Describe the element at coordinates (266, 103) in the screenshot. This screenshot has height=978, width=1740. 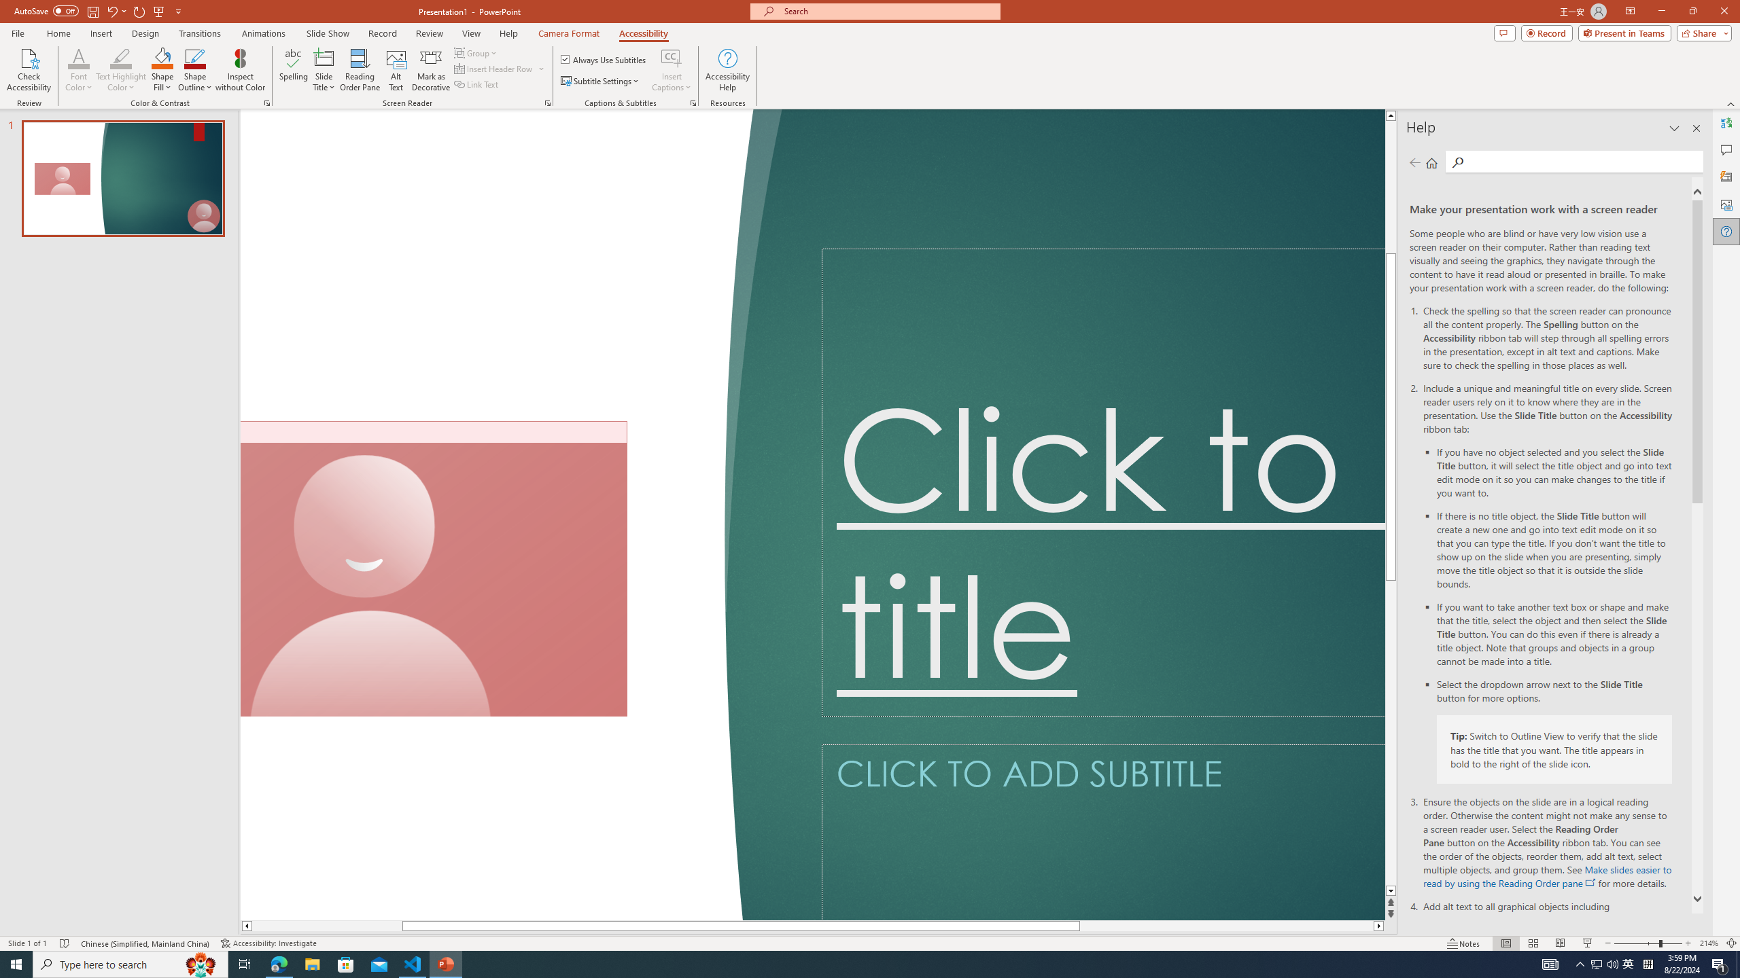
I see `Color & Contrast` at that location.